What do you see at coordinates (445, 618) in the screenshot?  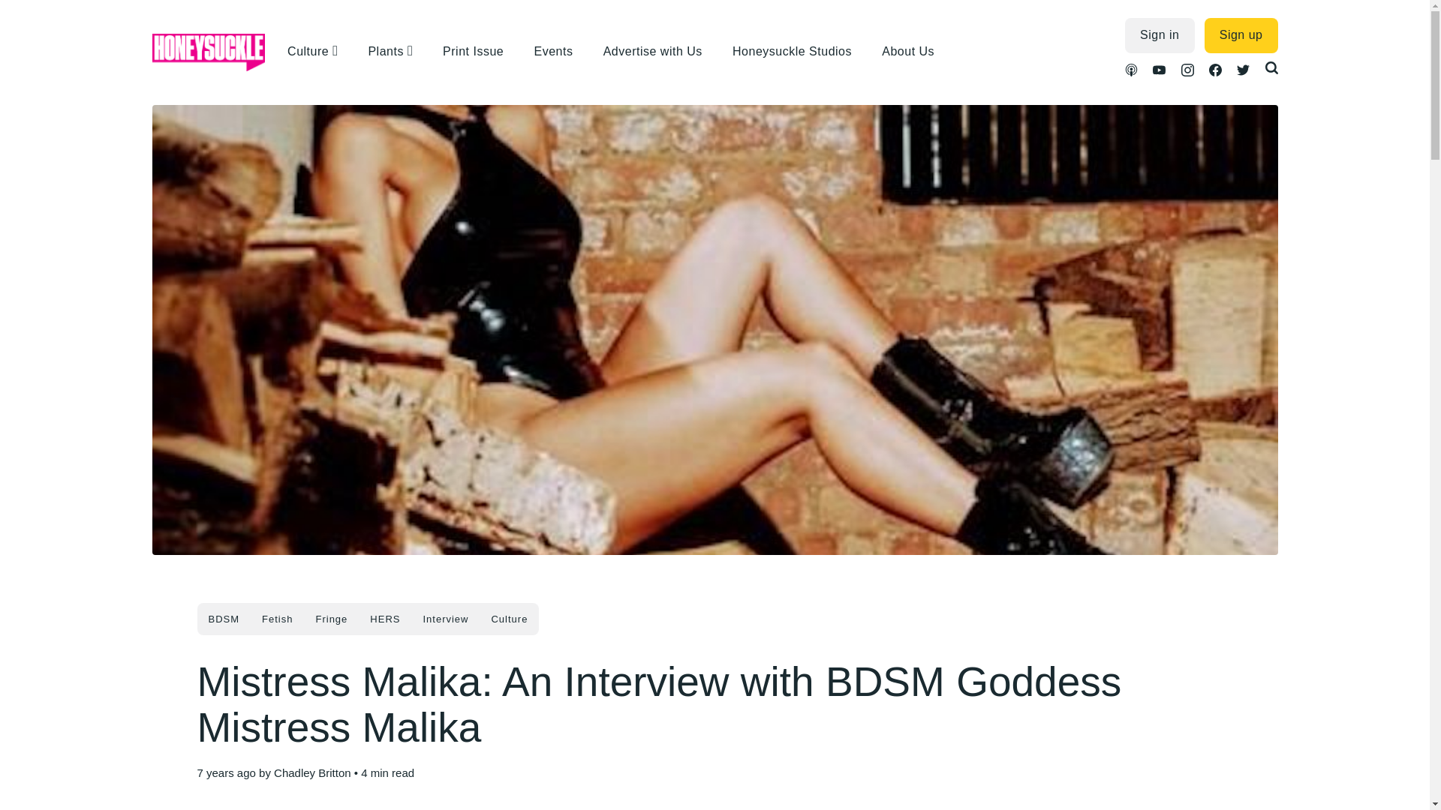 I see `Interview` at bounding box center [445, 618].